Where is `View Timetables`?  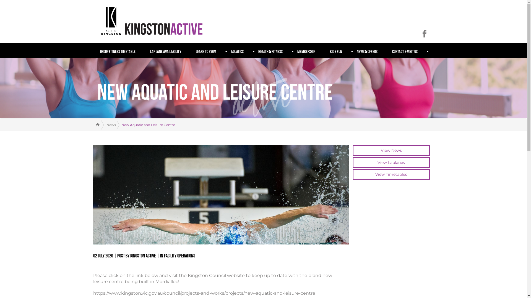 View Timetables is located at coordinates (391, 174).